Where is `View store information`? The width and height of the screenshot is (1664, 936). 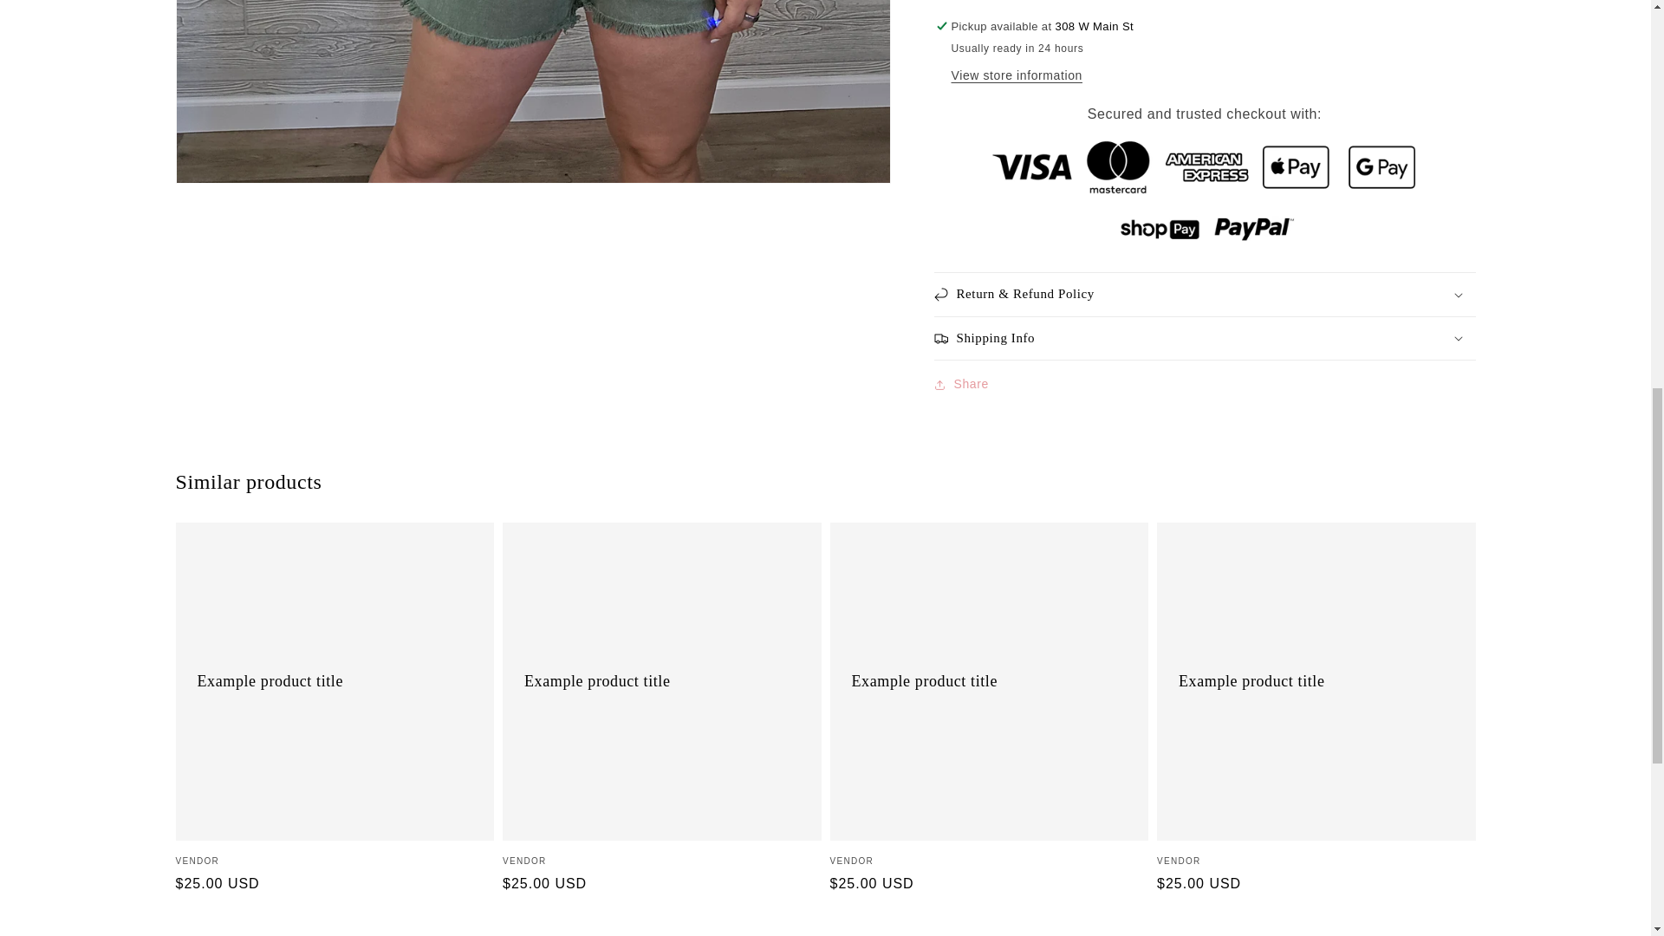 View store information is located at coordinates (1017, 76).